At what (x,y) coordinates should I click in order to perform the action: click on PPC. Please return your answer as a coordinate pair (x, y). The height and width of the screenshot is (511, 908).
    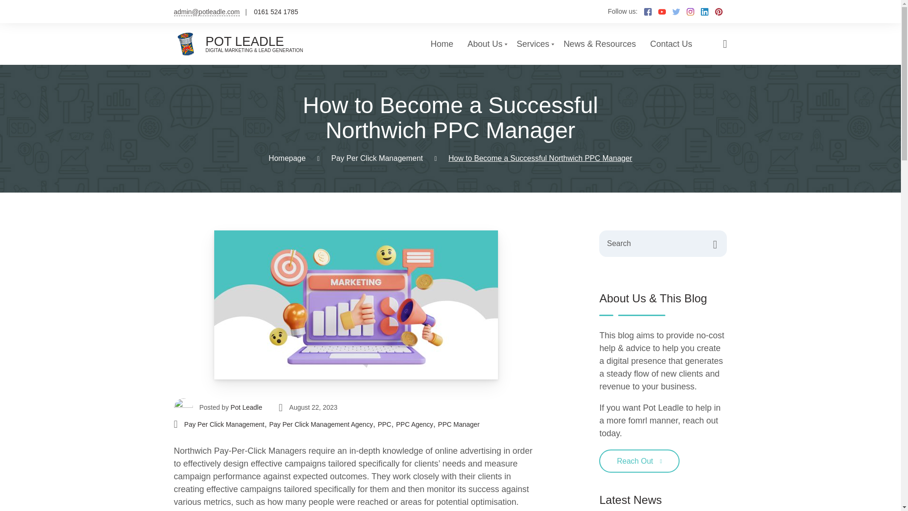
    Looking at the image, I should click on (384, 424).